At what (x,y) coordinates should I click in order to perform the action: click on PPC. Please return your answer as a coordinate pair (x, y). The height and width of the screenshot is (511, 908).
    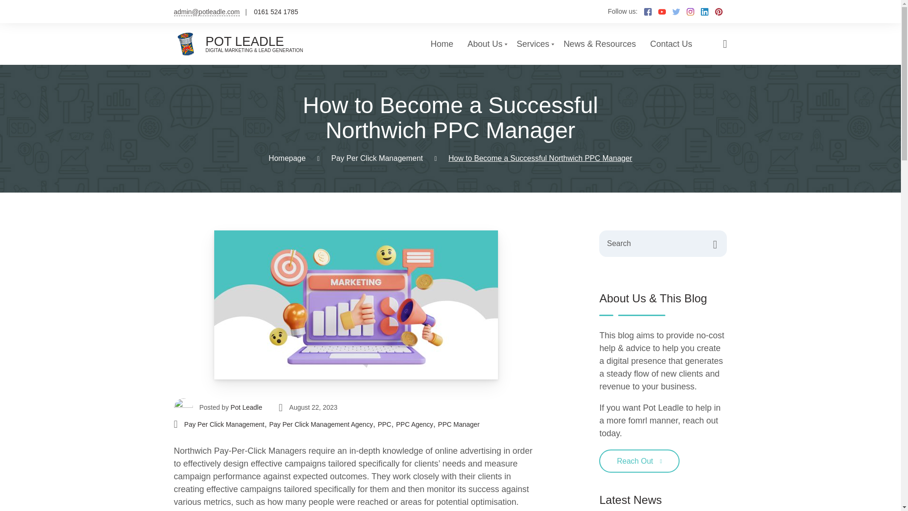
    Looking at the image, I should click on (384, 424).